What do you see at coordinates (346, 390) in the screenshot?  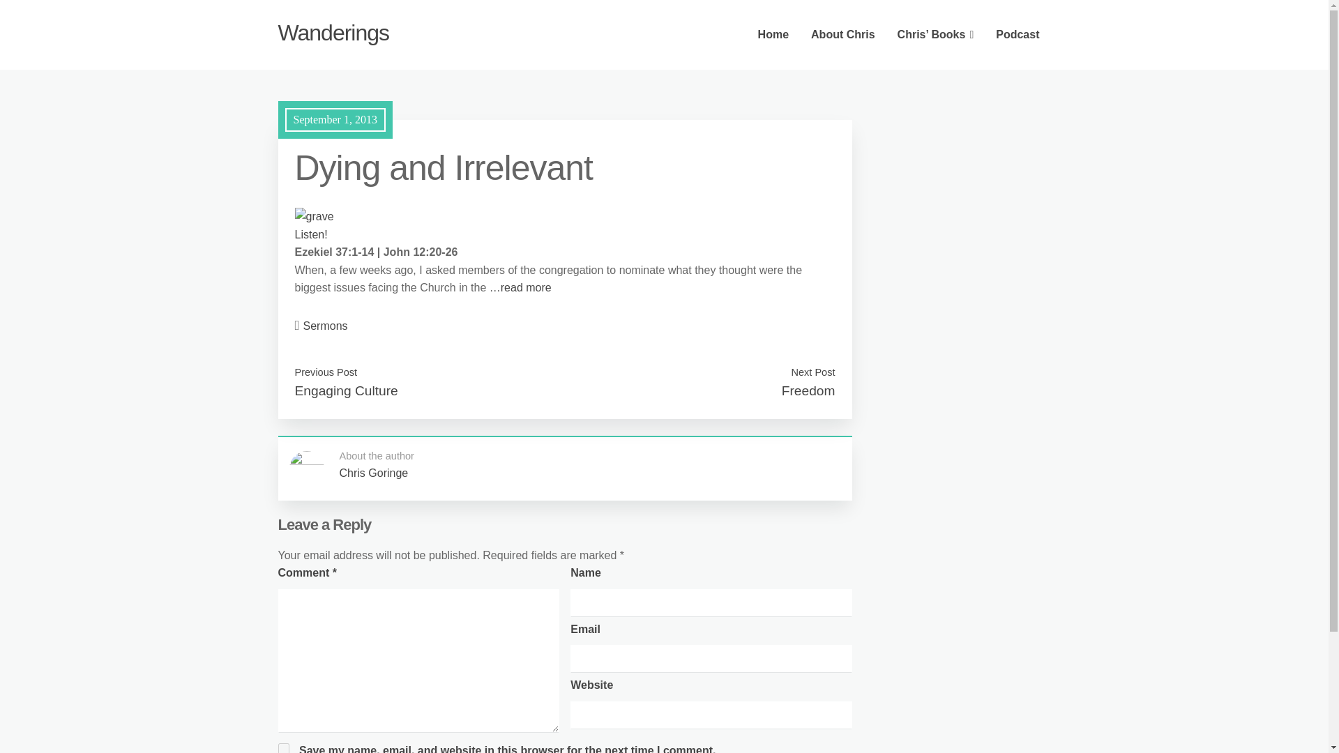 I see `Engaging Culture` at bounding box center [346, 390].